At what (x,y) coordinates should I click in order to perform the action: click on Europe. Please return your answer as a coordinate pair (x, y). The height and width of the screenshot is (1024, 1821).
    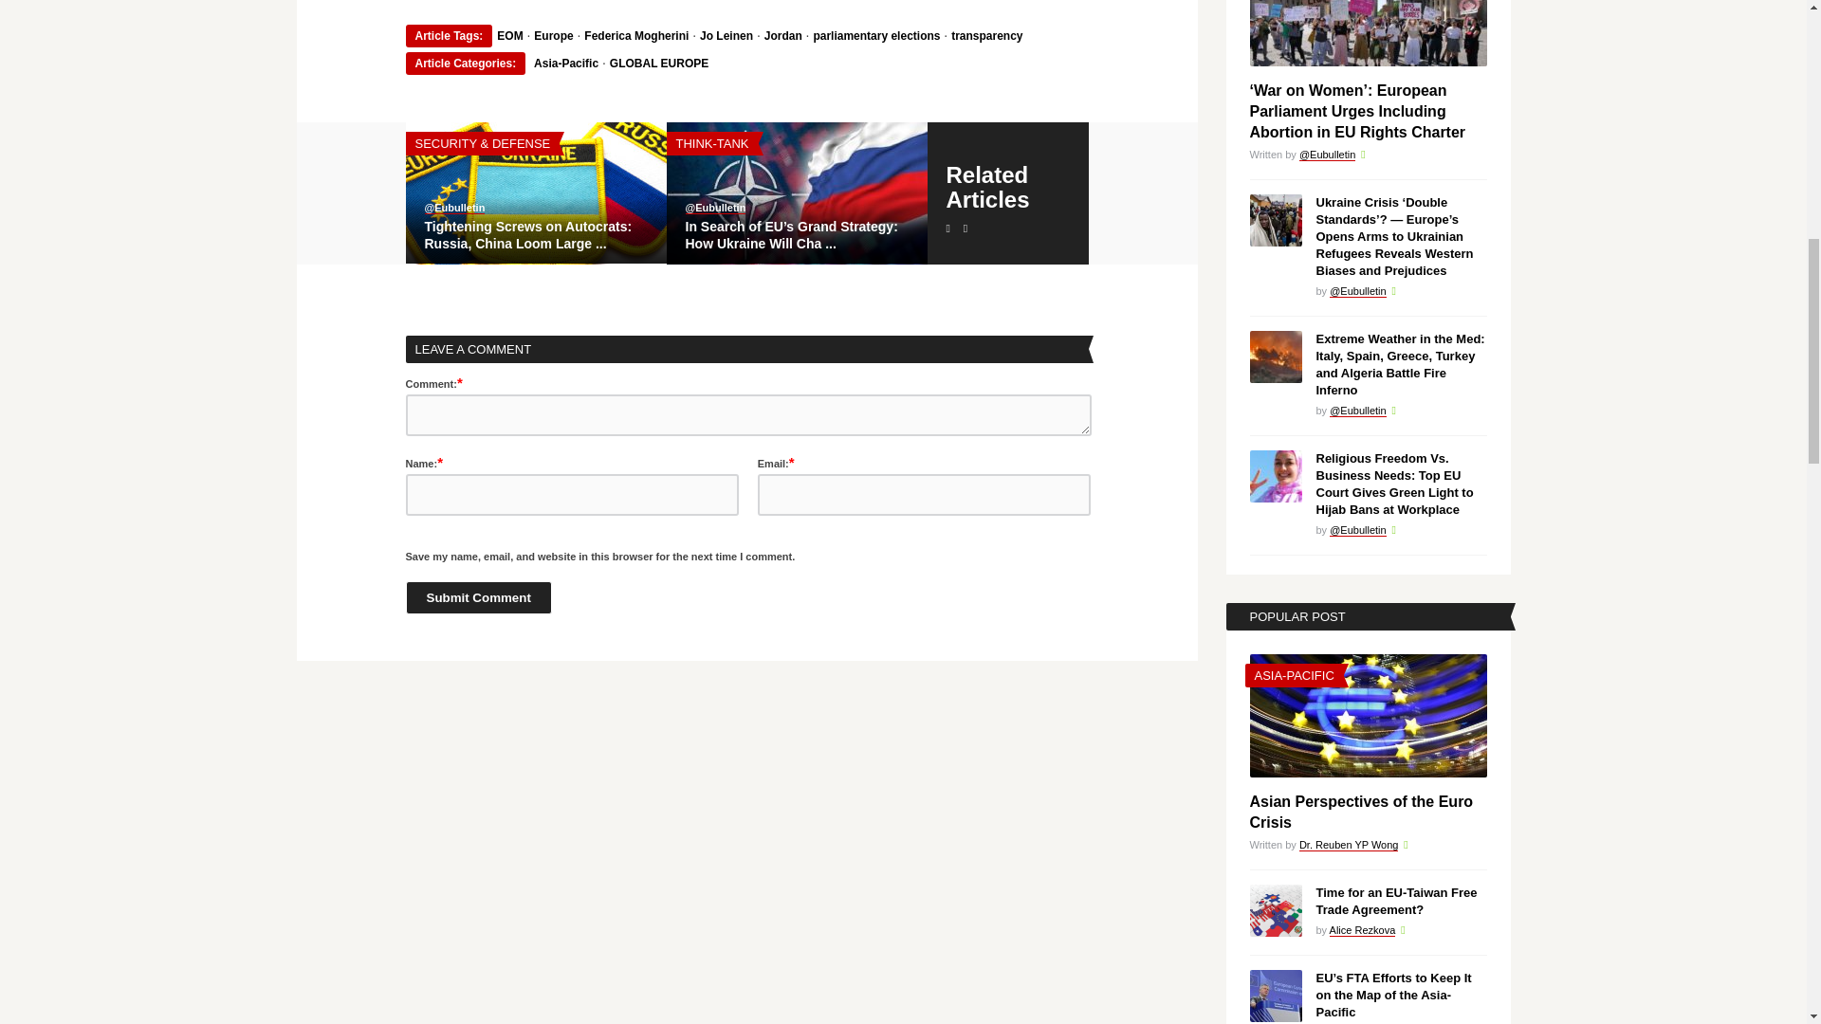
    Looking at the image, I should click on (553, 36).